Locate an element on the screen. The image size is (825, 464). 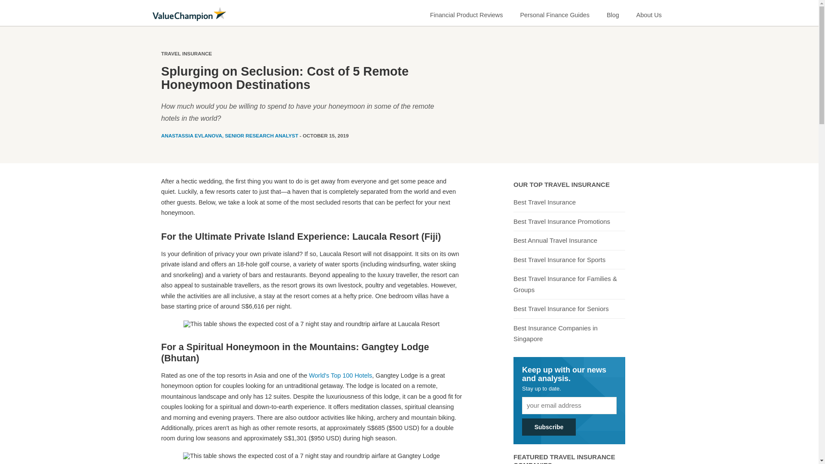
Best Annual Travel Insurance is located at coordinates (555, 241).